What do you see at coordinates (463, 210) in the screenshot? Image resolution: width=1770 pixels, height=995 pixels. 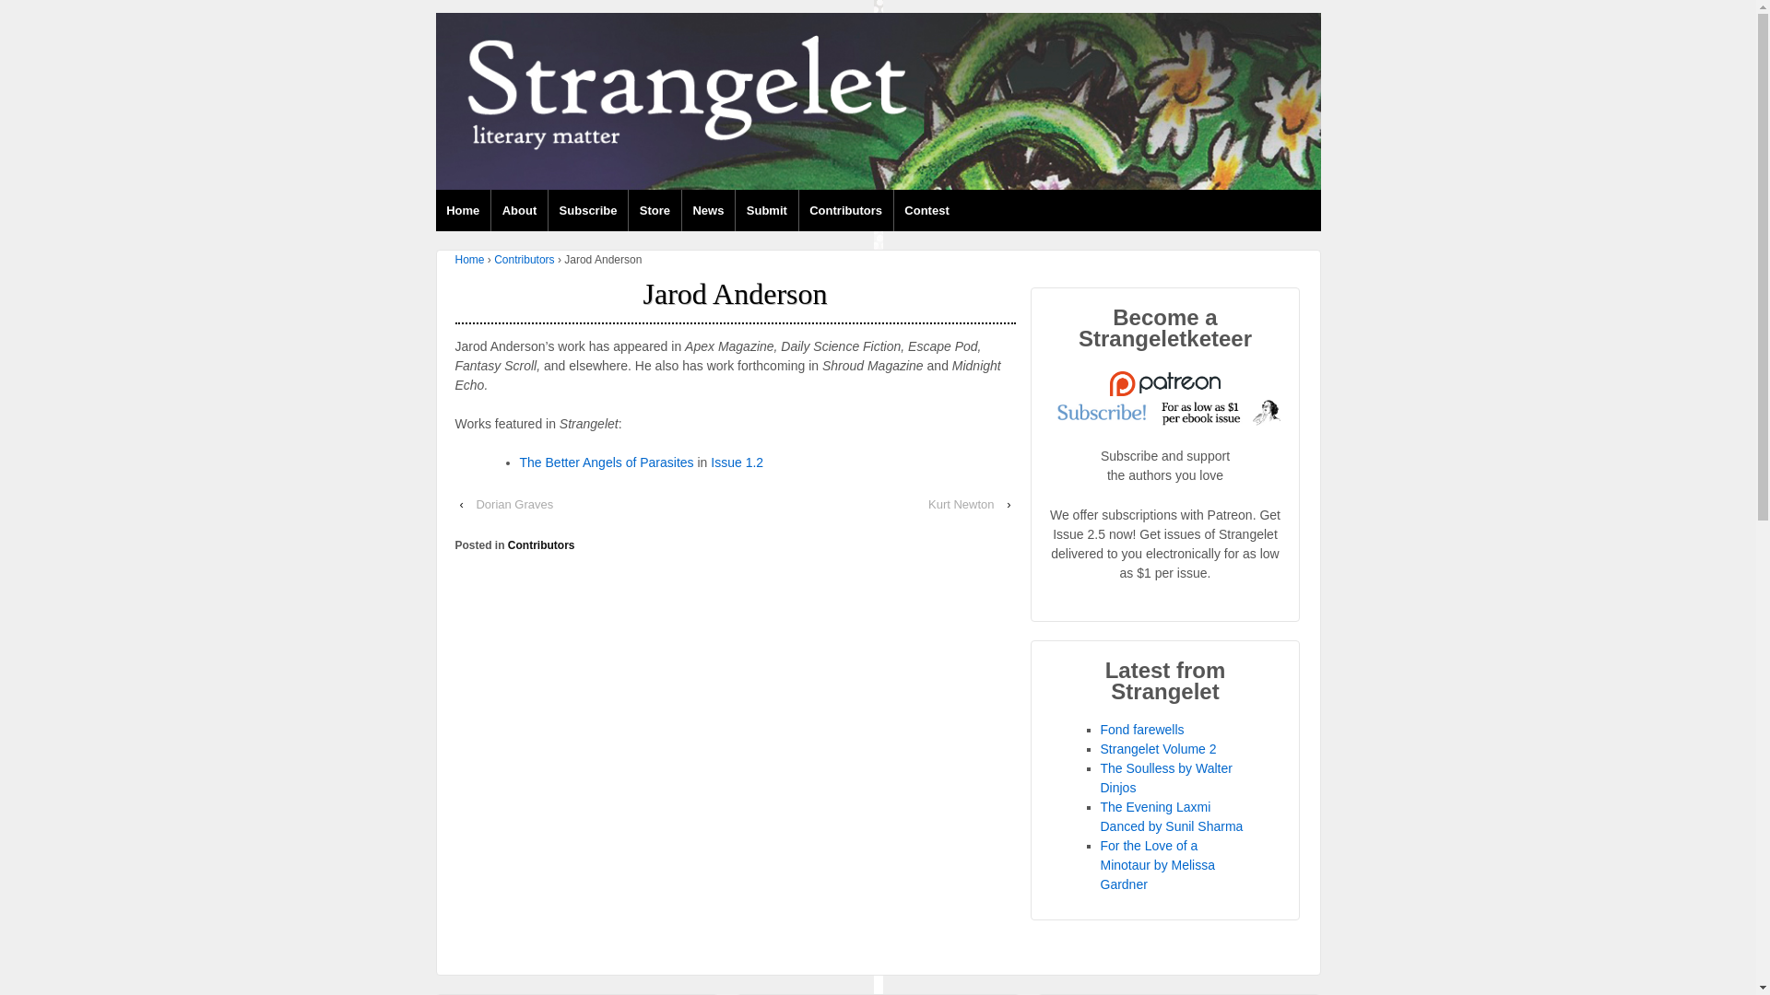 I see `Home` at bounding box center [463, 210].